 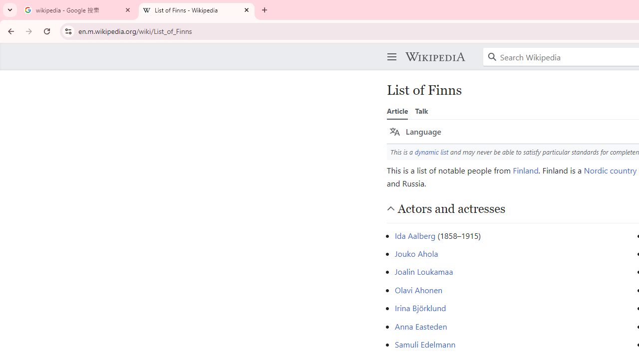 I want to click on Olavi Ahonen, so click(x=418, y=289).